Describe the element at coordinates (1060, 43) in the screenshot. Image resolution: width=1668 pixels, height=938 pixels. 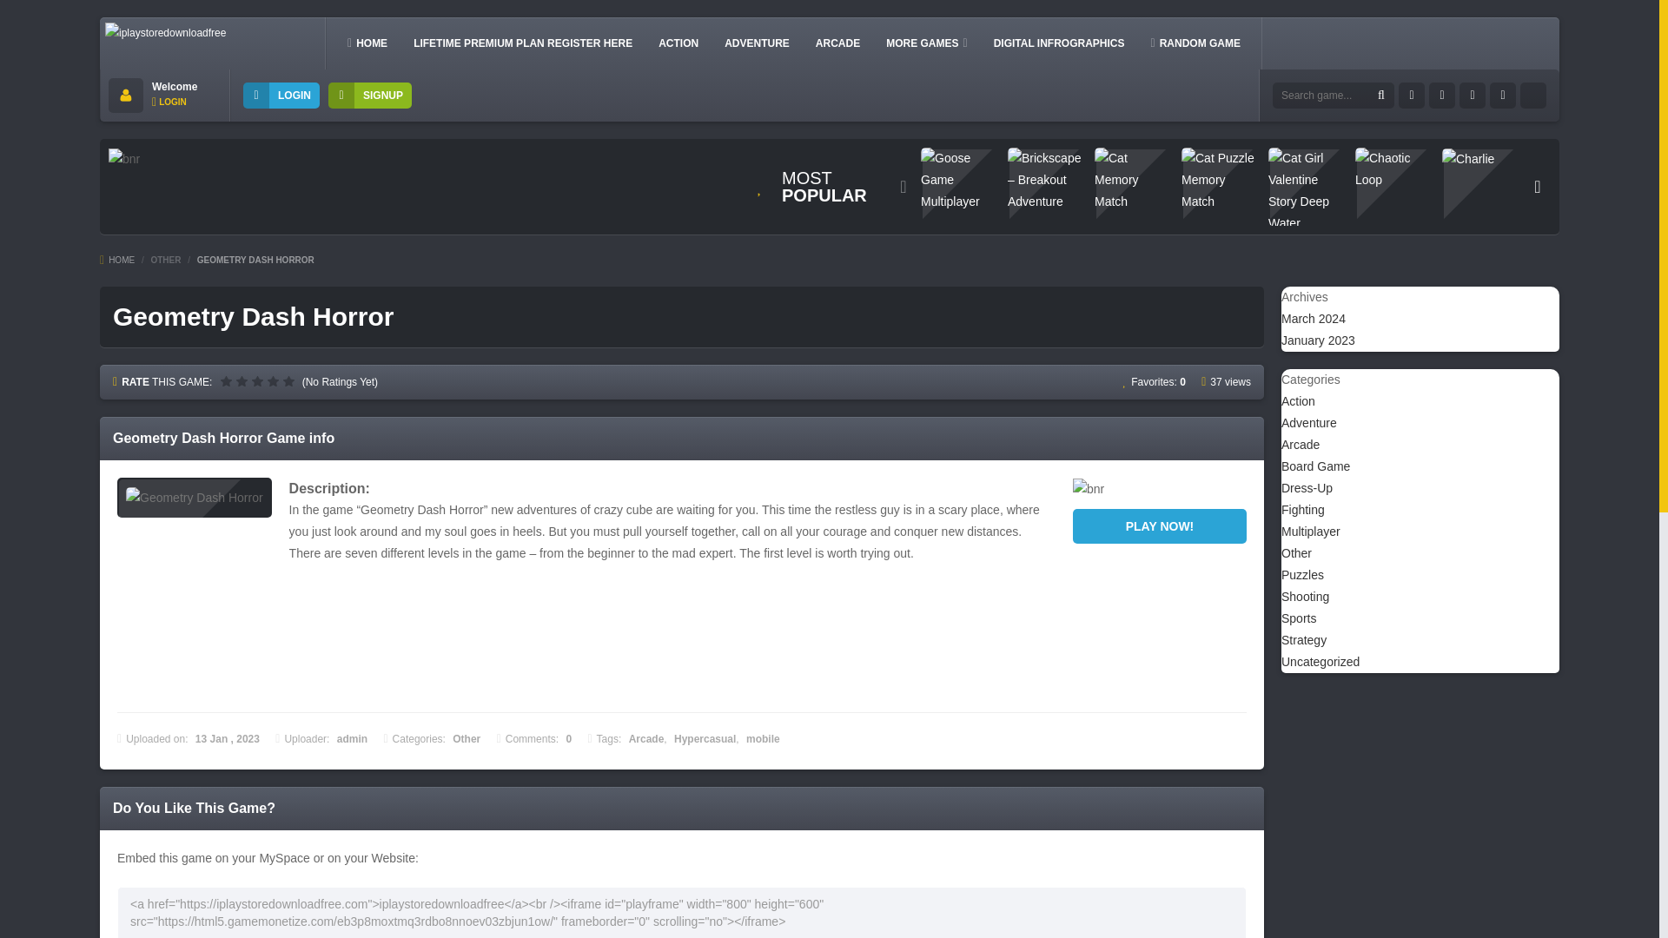
I see `DIGITAL INFROGRAPHICS` at that location.